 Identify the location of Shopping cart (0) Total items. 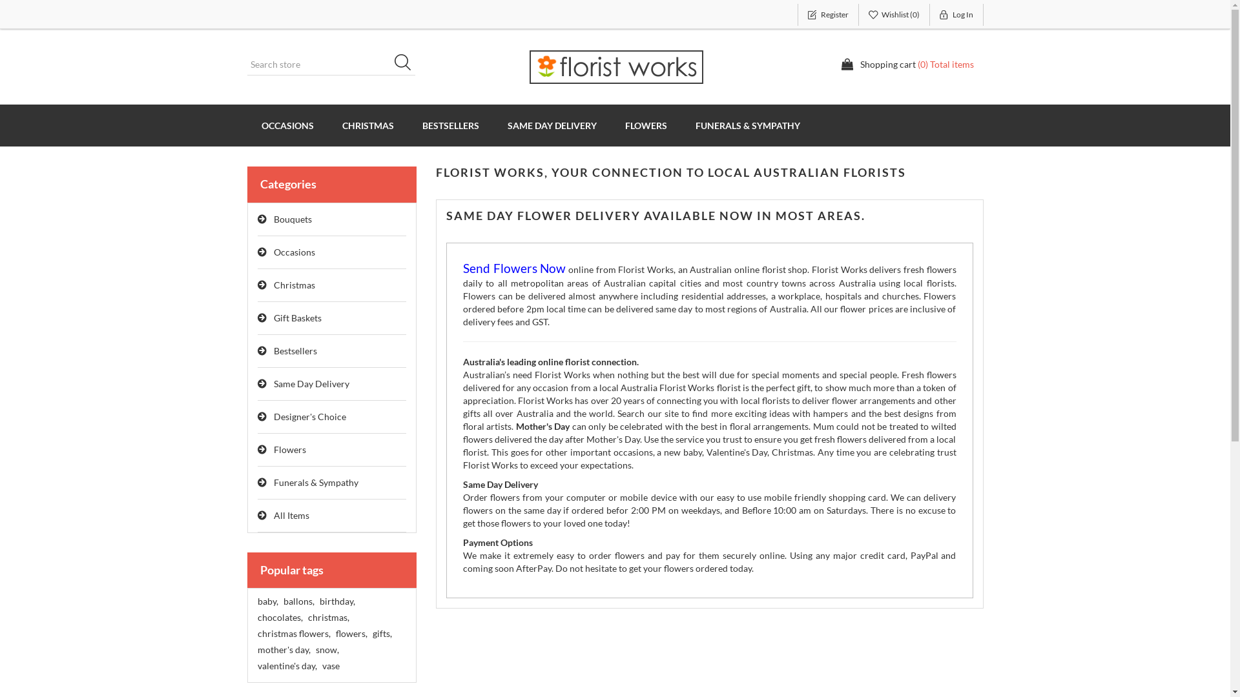
(907, 65).